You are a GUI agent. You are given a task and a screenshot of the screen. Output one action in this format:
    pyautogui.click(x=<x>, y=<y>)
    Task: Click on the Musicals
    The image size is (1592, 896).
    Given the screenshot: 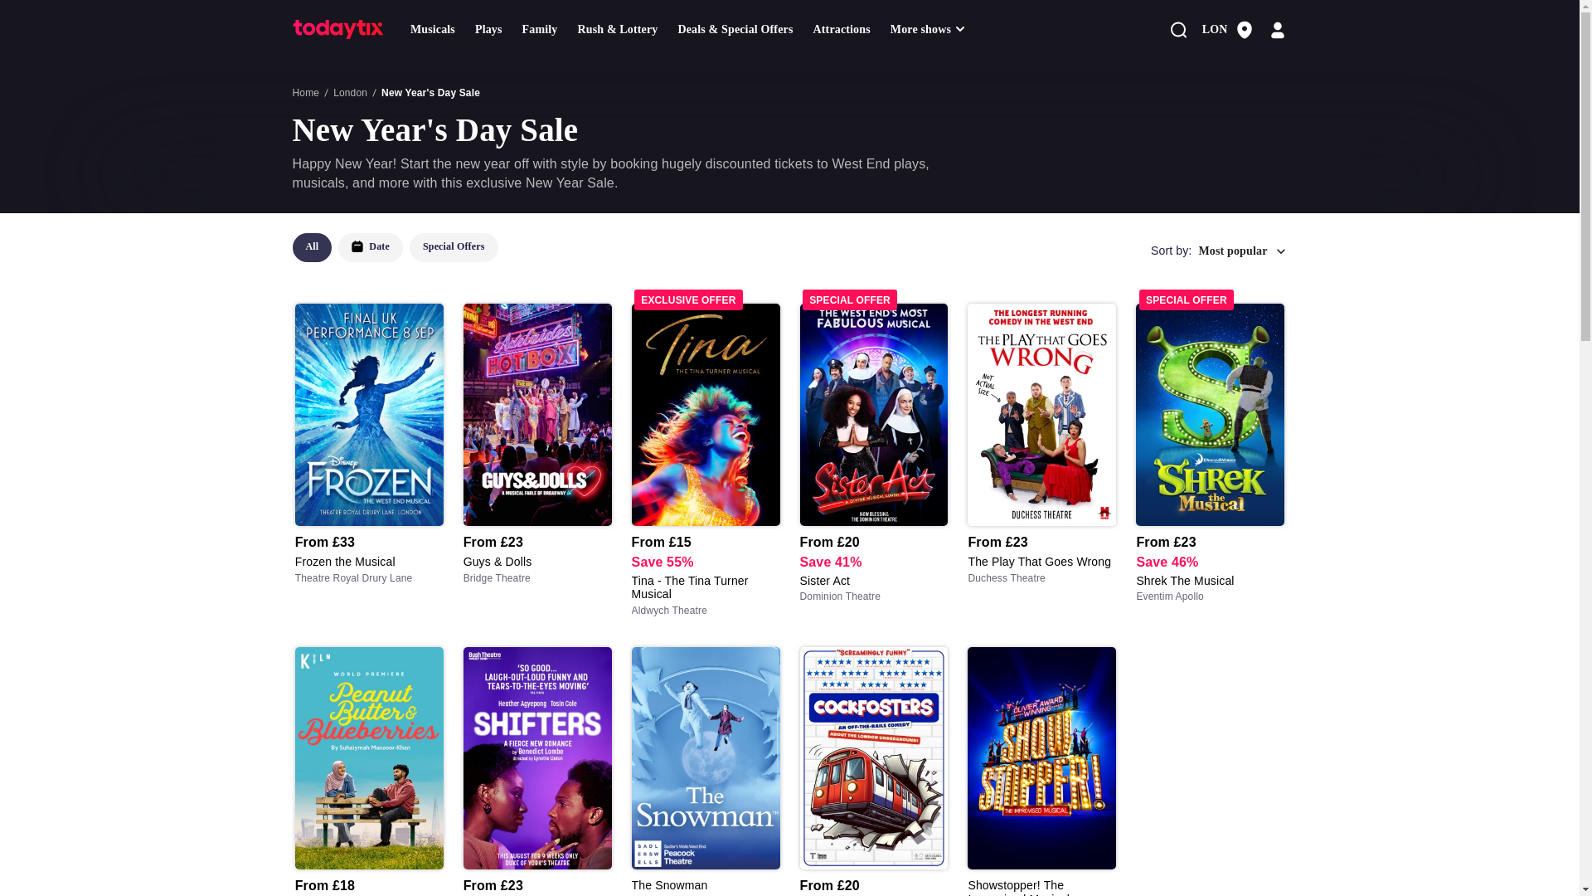 What is the action you would take?
    pyautogui.click(x=540, y=30)
    